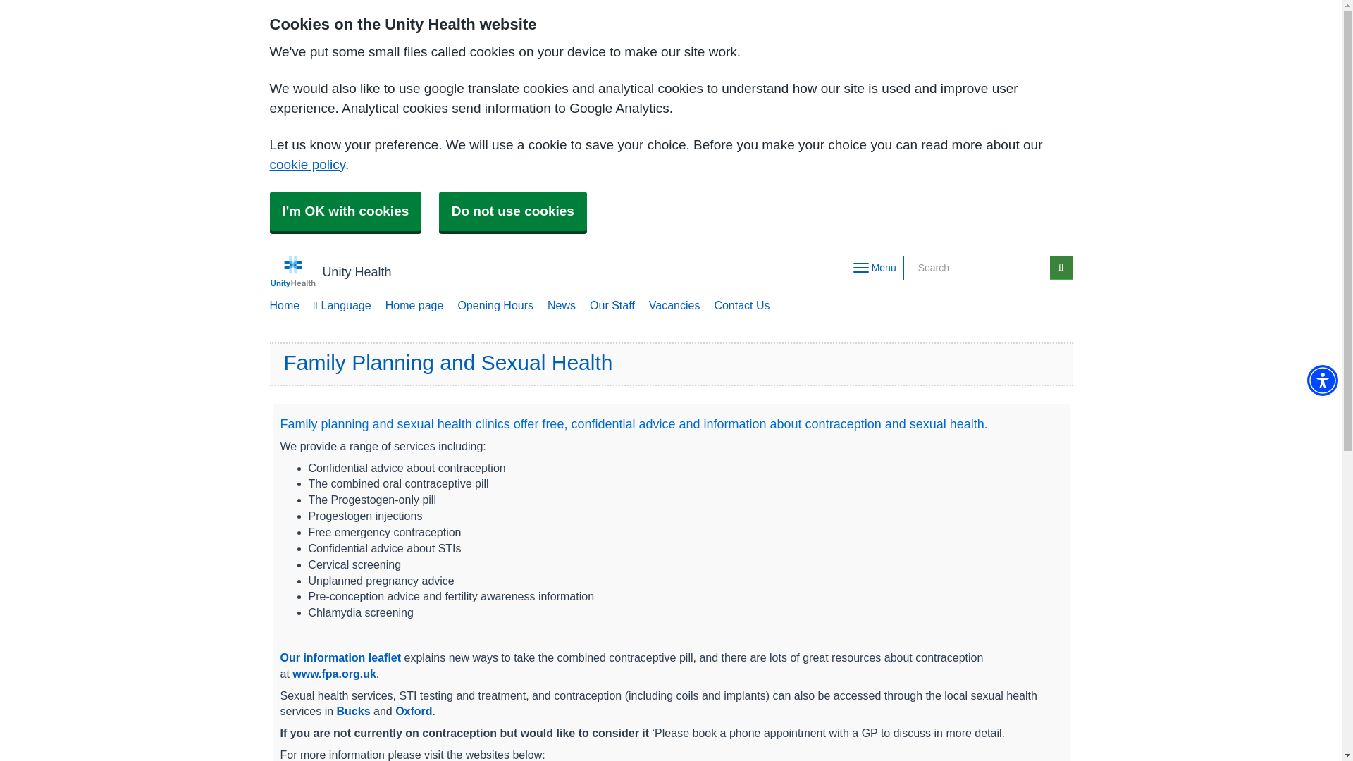  What do you see at coordinates (330, 272) in the screenshot?
I see `Unity Health` at bounding box center [330, 272].